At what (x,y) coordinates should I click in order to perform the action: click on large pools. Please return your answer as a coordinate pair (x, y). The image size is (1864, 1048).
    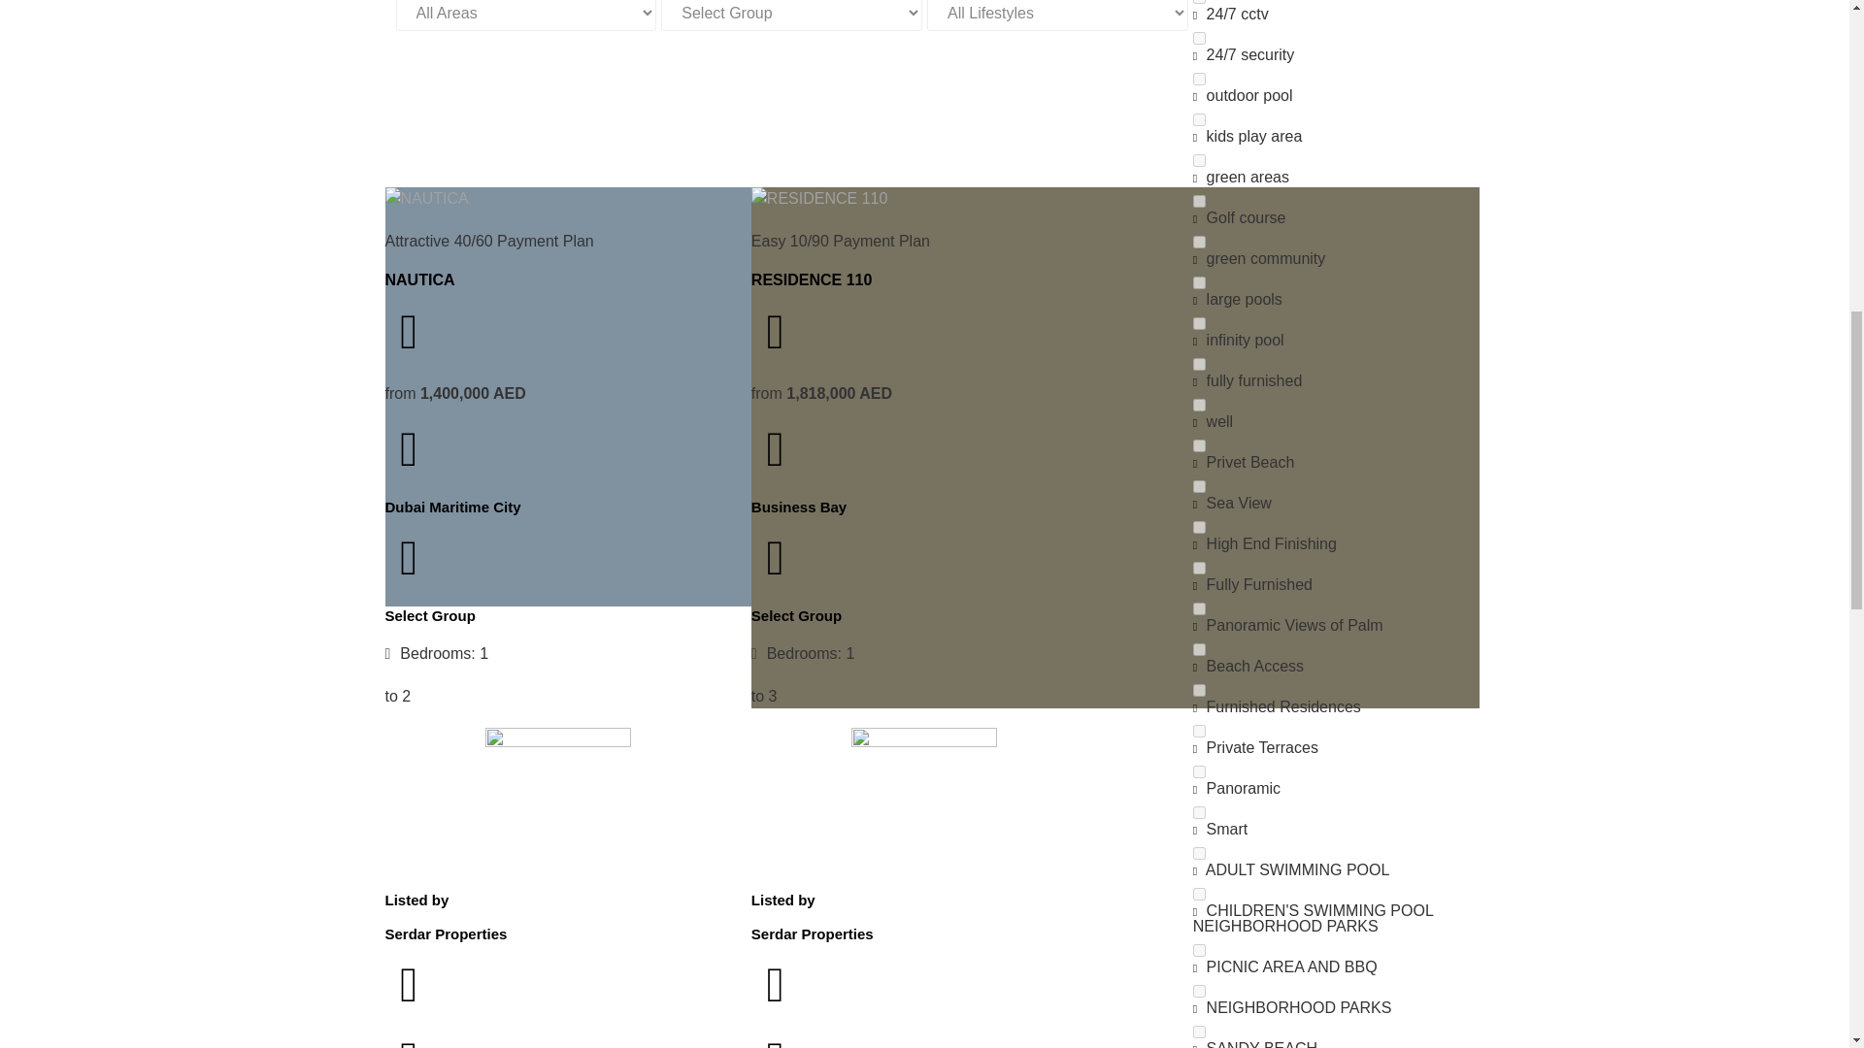
    Looking at the image, I should click on (1199, 283).